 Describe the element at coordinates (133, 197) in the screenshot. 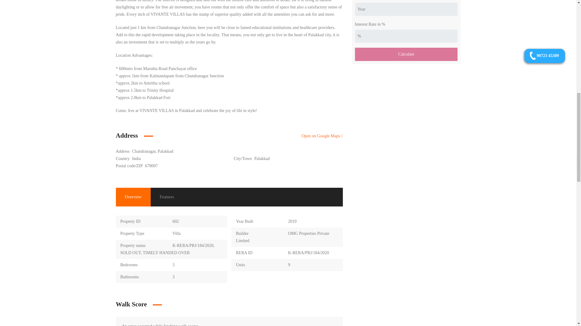

I see `Overview` at that location.